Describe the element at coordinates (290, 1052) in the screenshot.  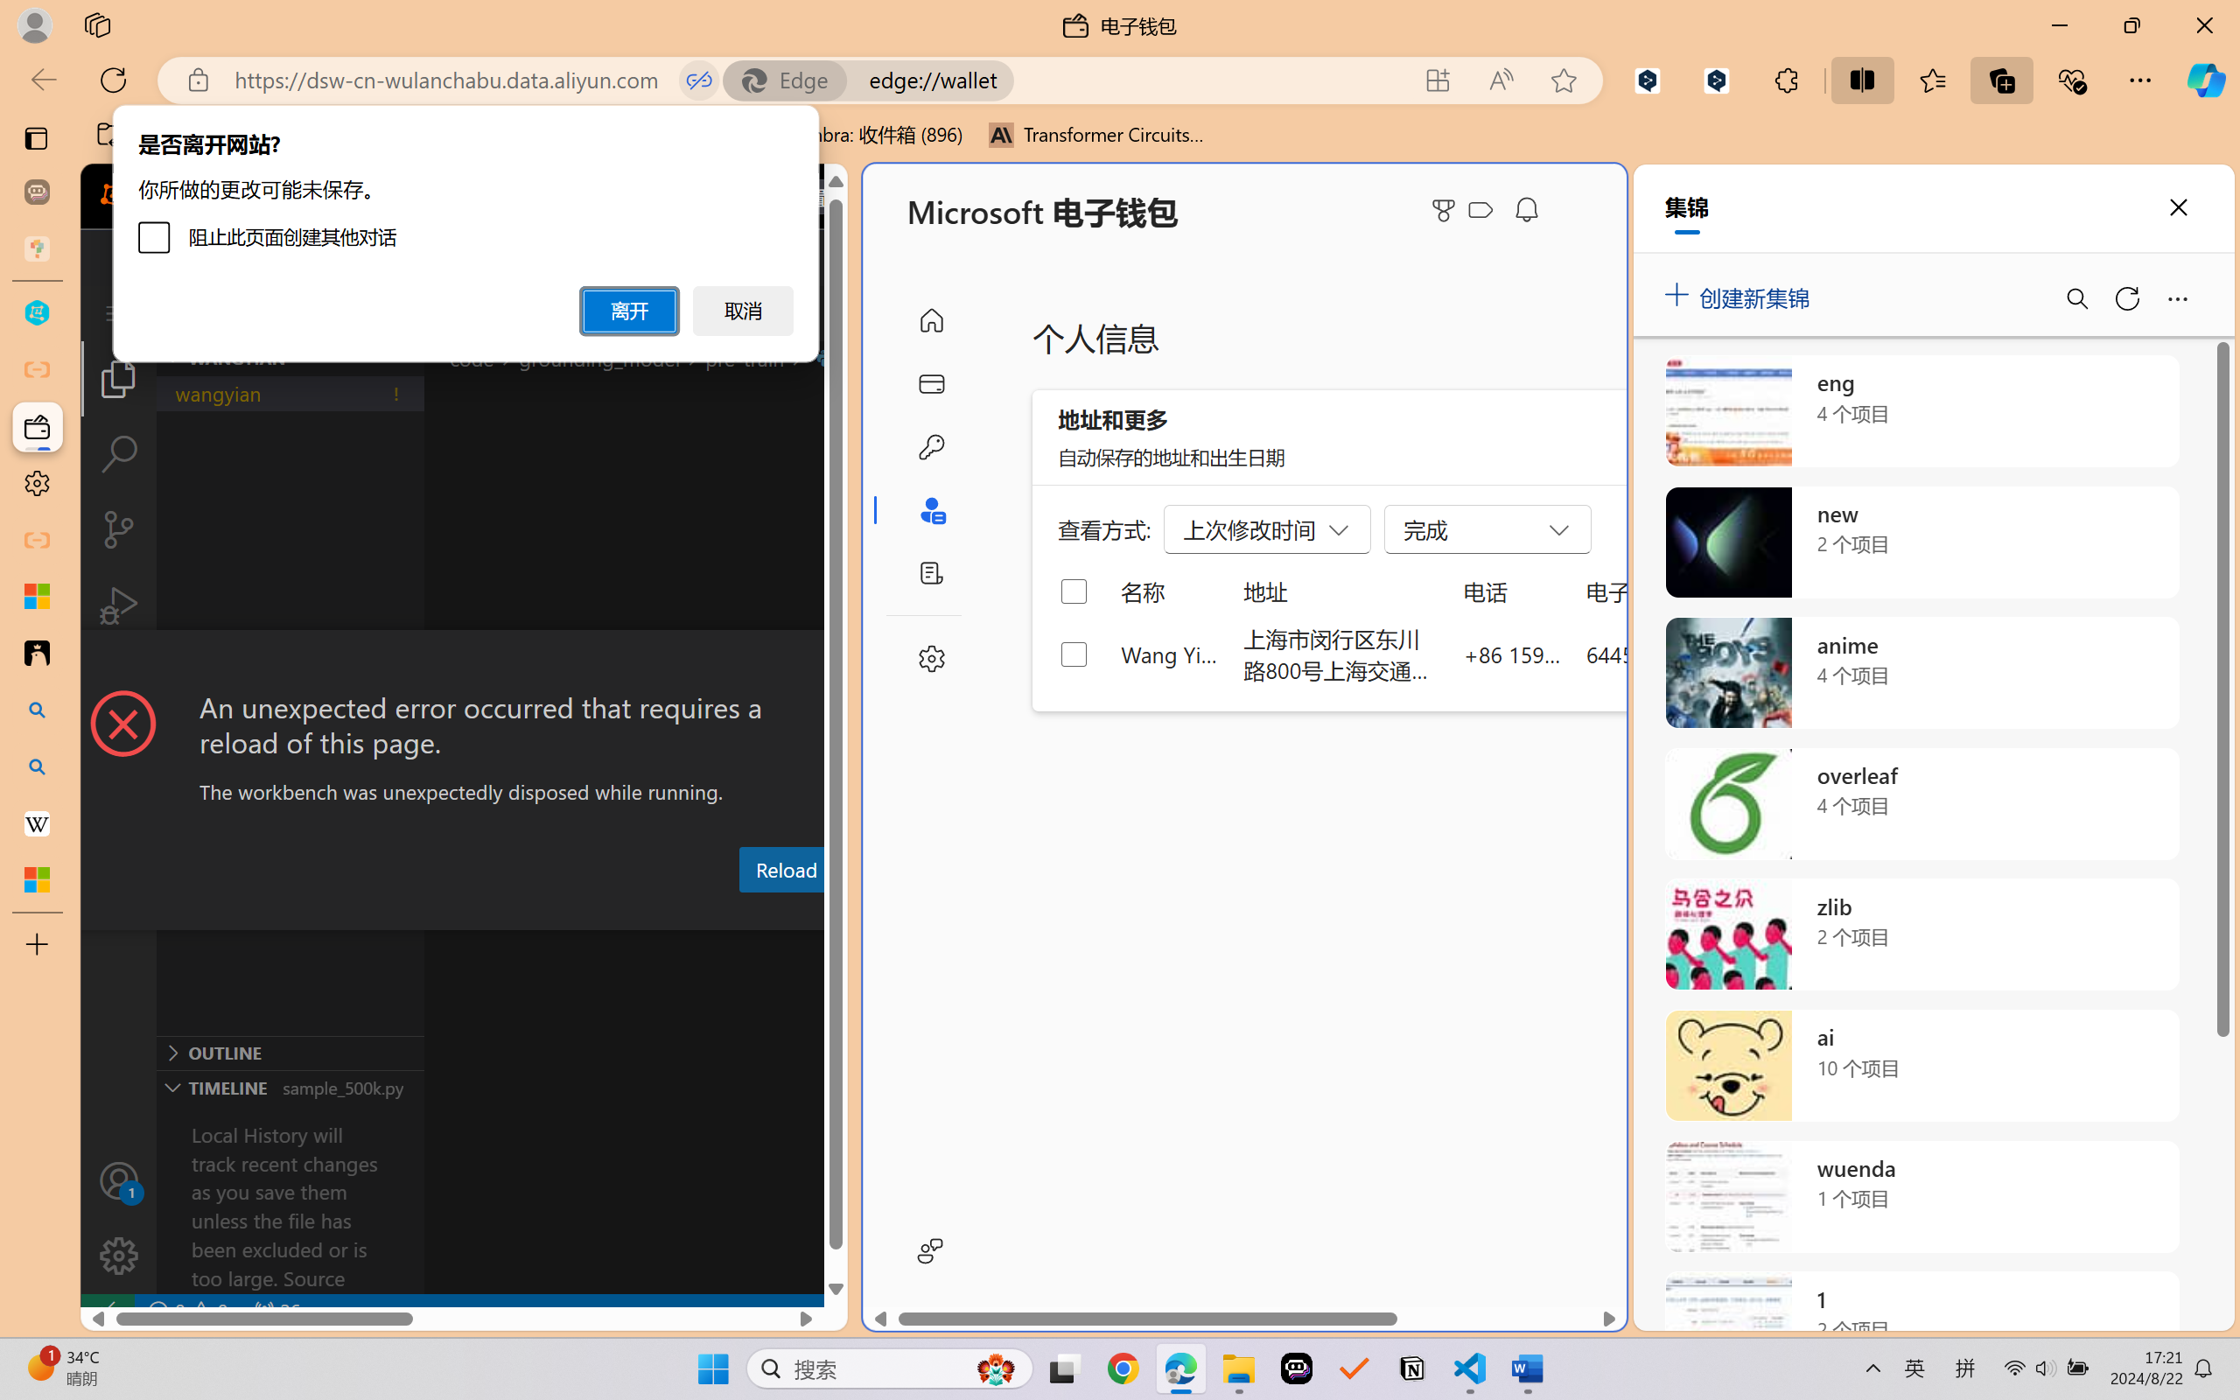
I see `Outline Section` at that location.